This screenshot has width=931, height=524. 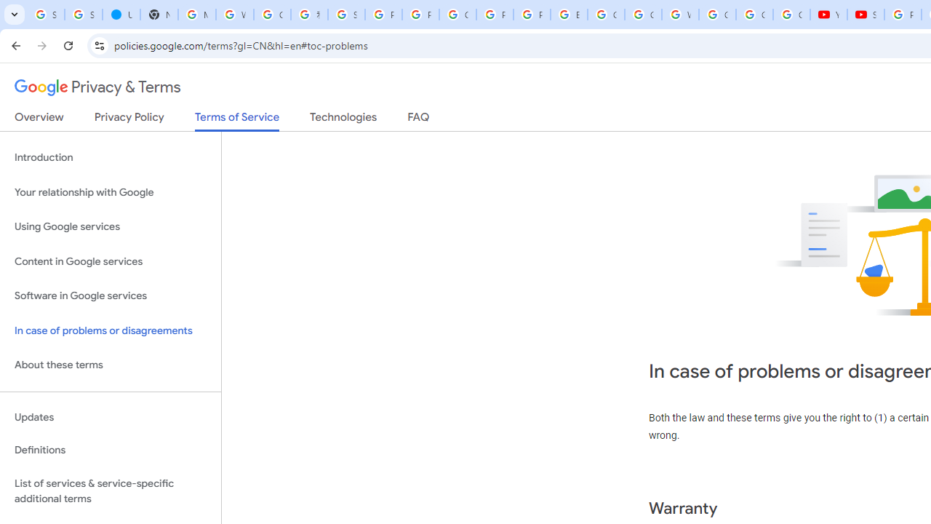 What do you see at coordinates (458, 15) in the screenshot?
I see `Create your Google Account` at bounding box center [458, 15].